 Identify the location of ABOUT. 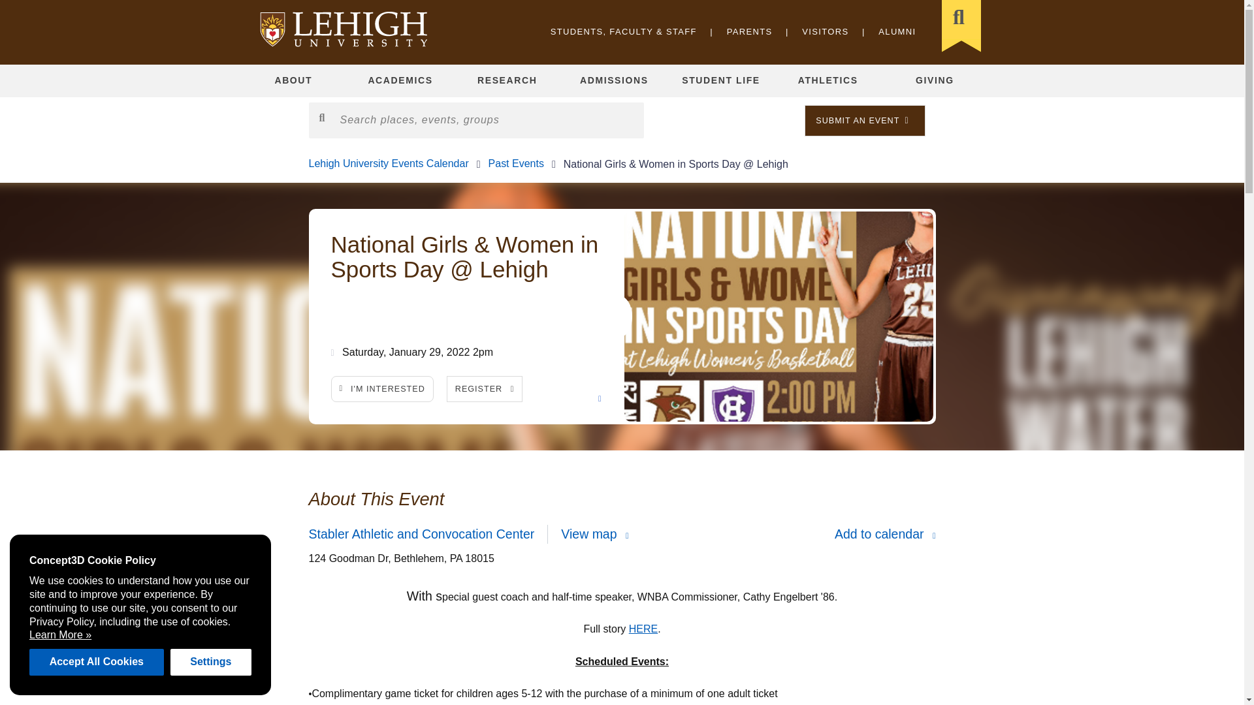
(294, 81).